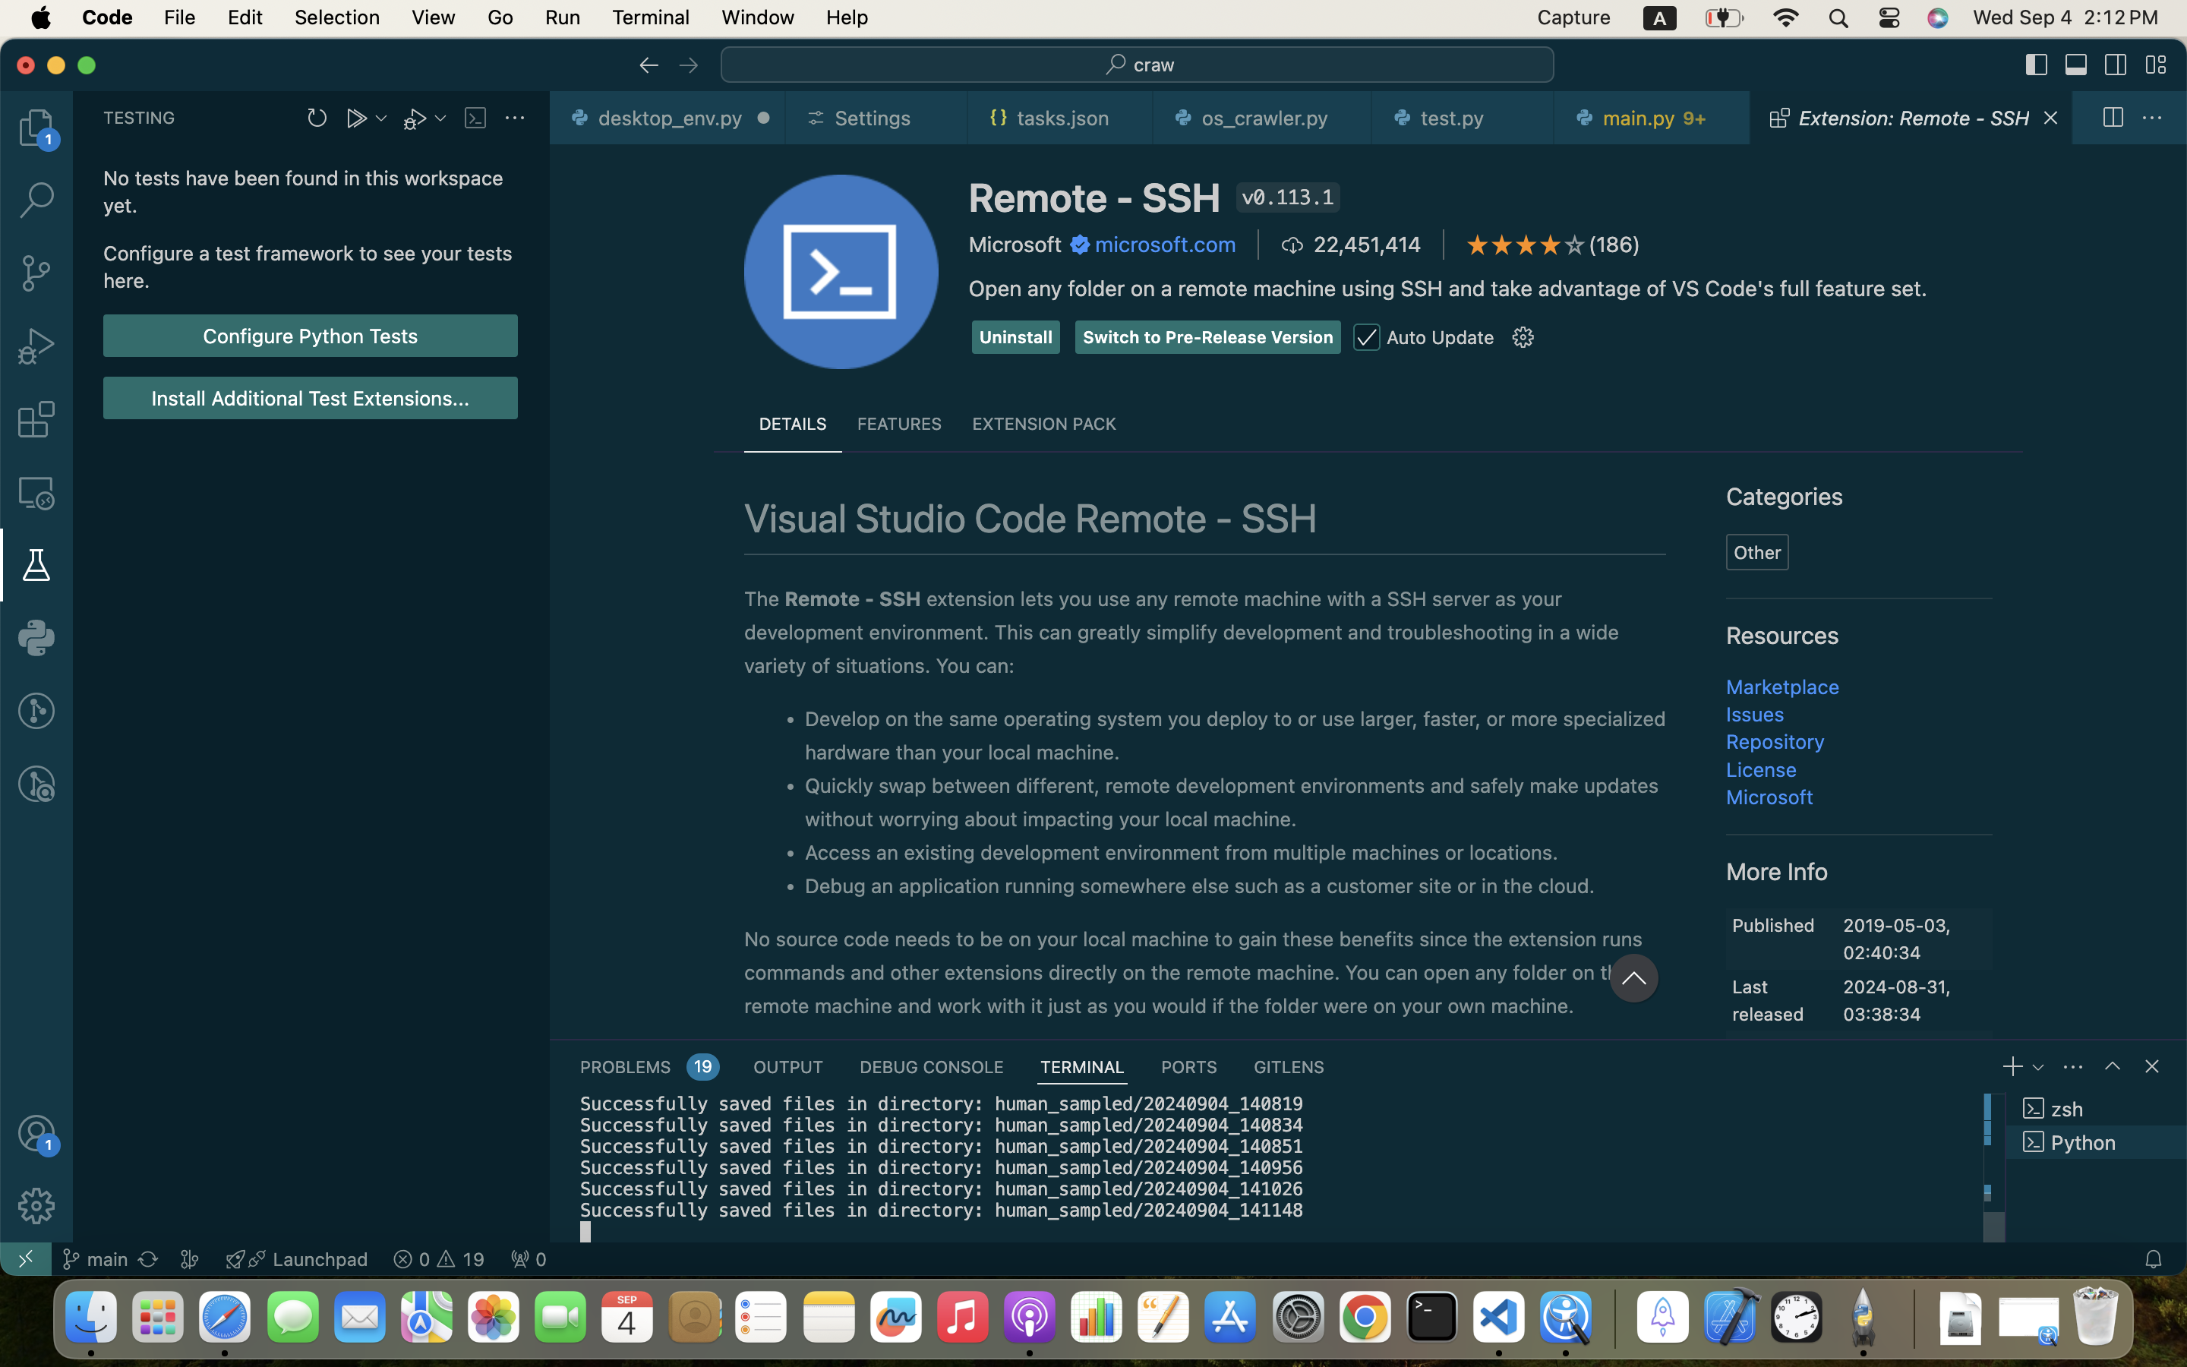 This screenshot has width=2187, height=1367. I want to click on Launchpad  , so click(297, 1259).